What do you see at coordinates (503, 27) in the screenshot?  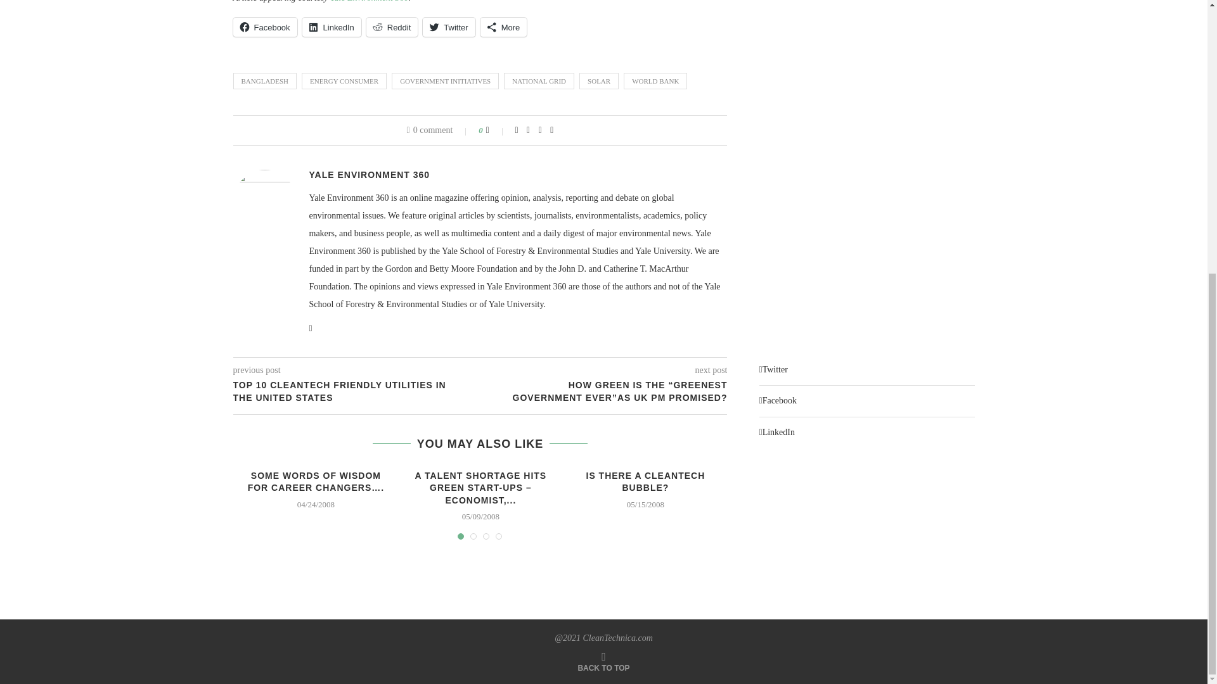 I see `More` at bounding box center [503, 27].